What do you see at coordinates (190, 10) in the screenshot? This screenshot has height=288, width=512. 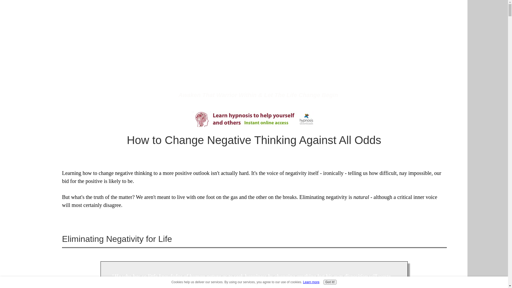 I see `PATHWAYS TO CHANGE YOUR LIFE` at bounding box center [190, 10].